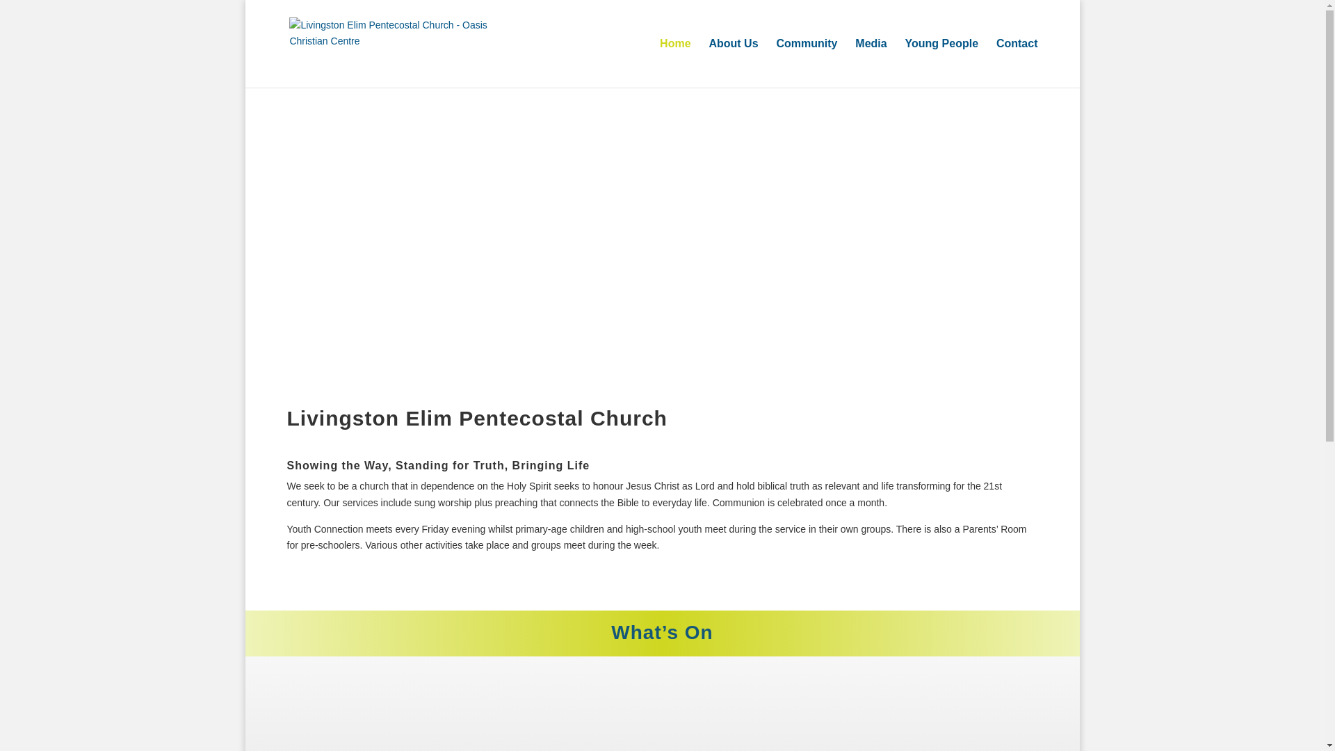  What do you see at coordinates (733, 63) in the screenshot?
I see `About Us` at bounding box center [733, 63].